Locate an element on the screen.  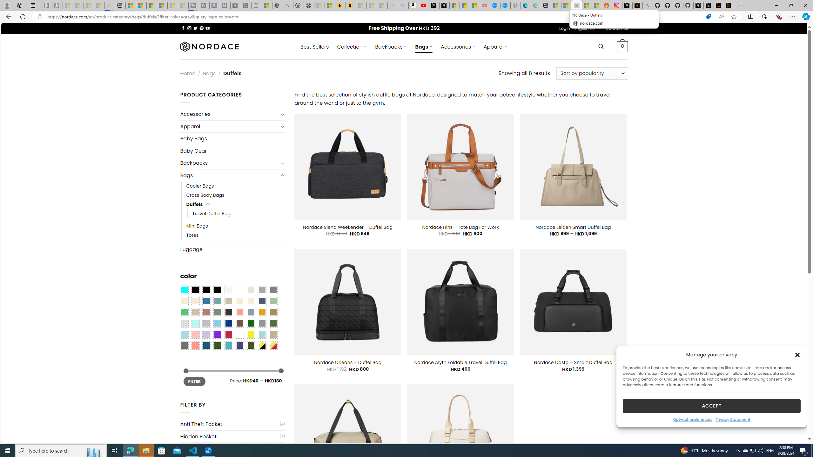
Baby Gear is located at coordinates (232, 151).